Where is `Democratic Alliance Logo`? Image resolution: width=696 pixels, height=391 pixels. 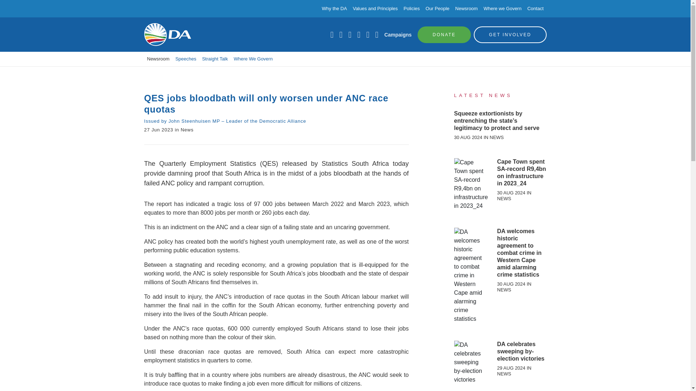 Democratic Alliance Logo is located at coordinates (167, 34).